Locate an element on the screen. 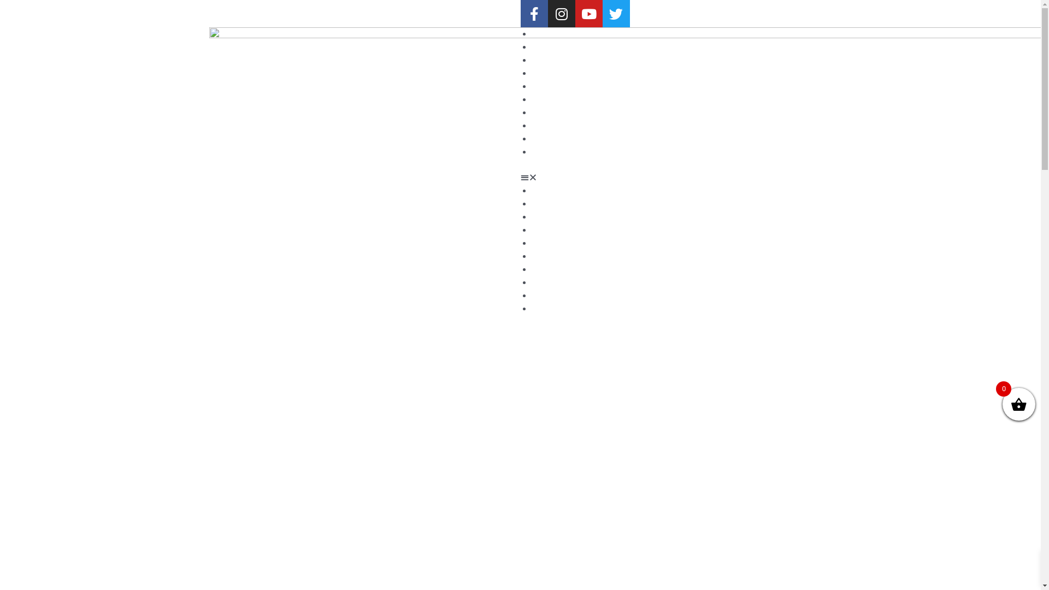  Facebook-f is located at coordinates (534, 14).